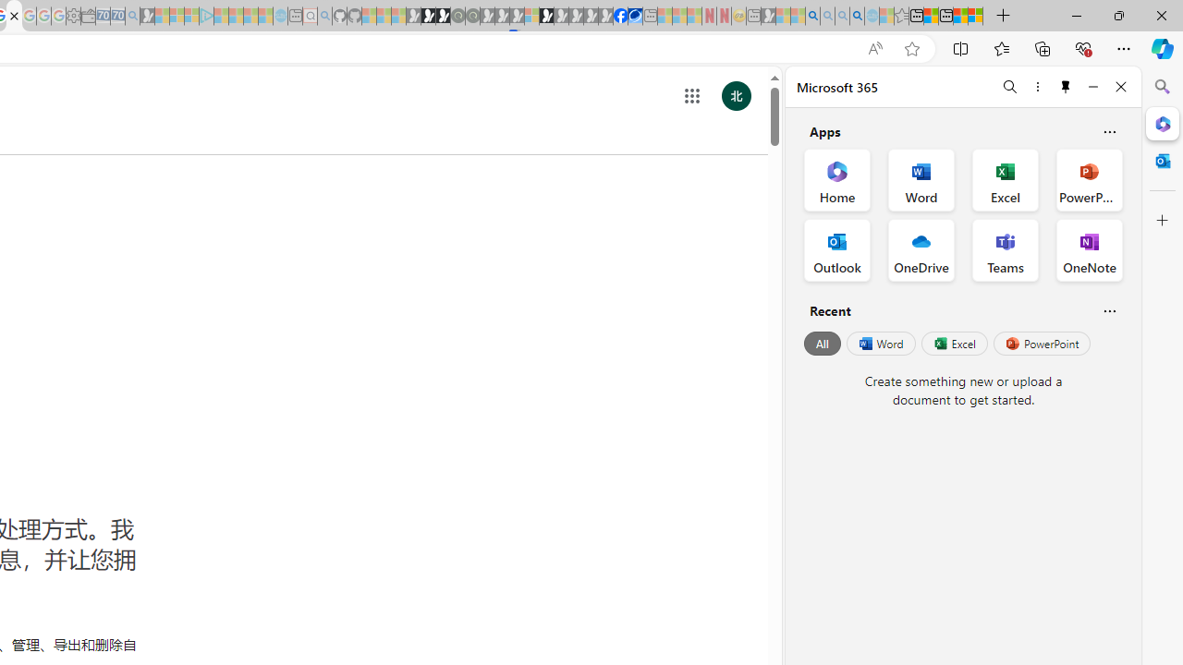 The width and height of the screenshot is (1183, 665). What do you see at coordinates (931, 17) in the screenshot?
I see `Aberdeen, Hong Kong SAR weather forecast | Microsoft Weather` at bounding box center [931, 17].